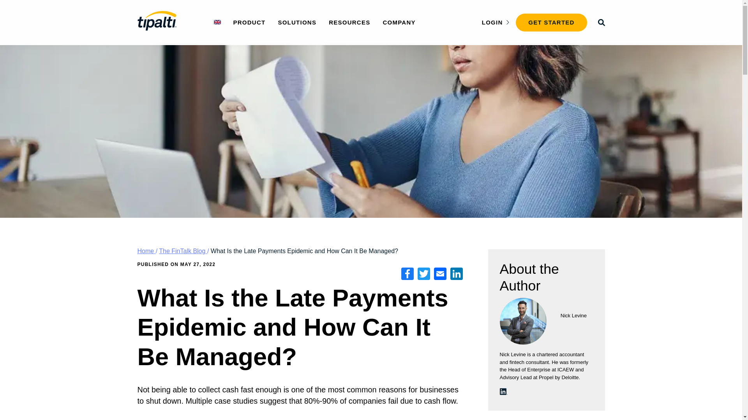  Describe the element at coordinates (297, 22) in the screenshot. I see `SOLUTIONS` at that location.